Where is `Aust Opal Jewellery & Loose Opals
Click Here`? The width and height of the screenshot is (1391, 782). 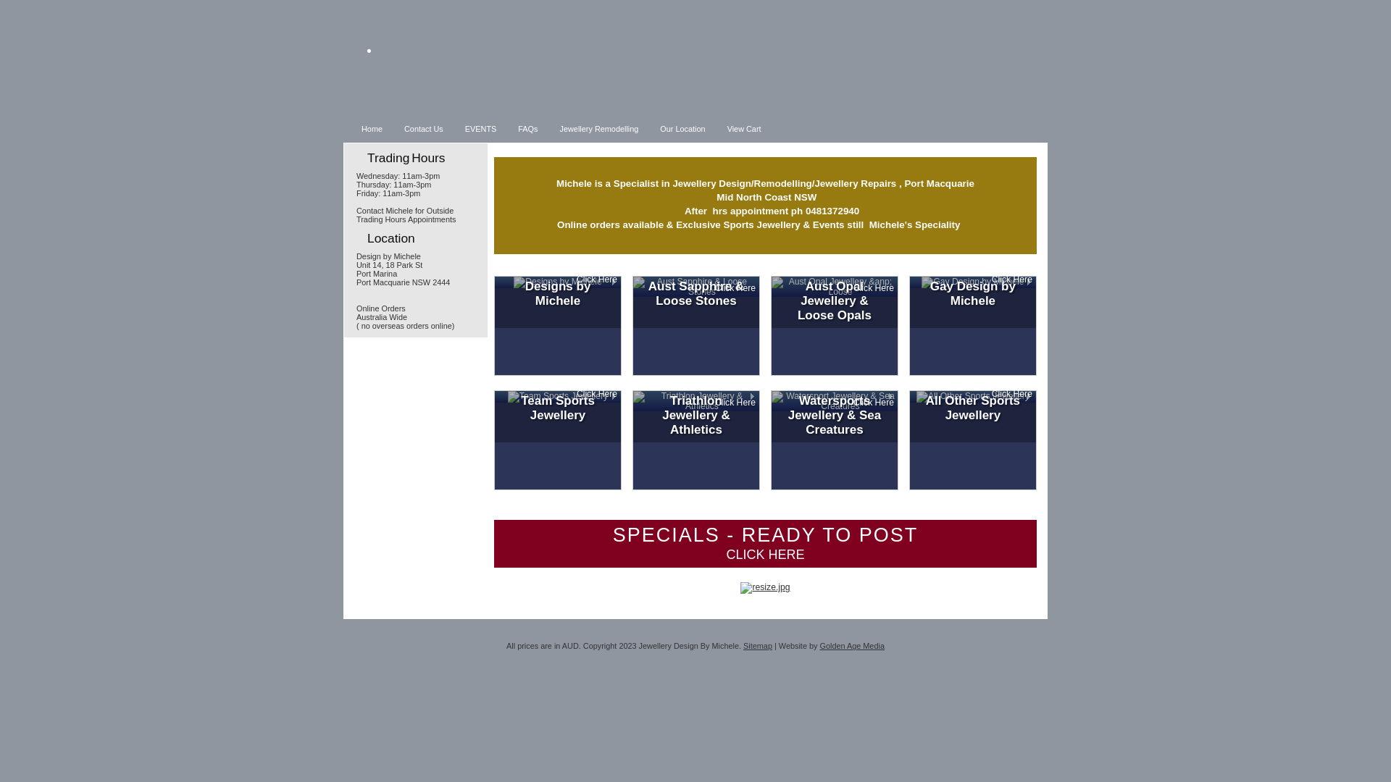 Aust Opal Jewellery & Loose Opals
Click Here is located at coordinates (835, 287).